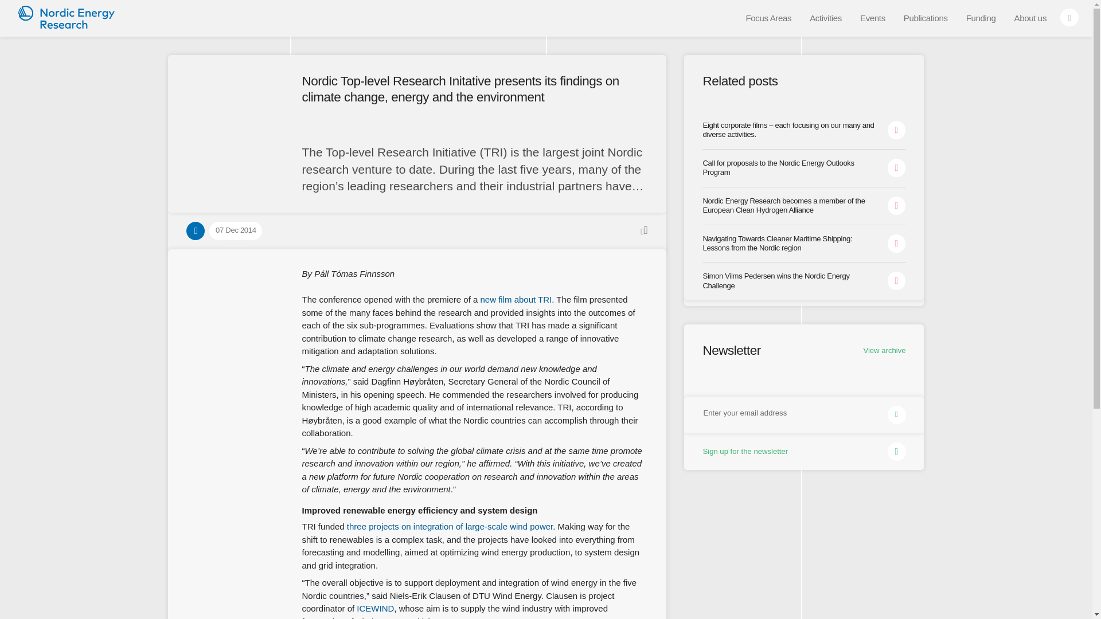 This screenshot has width=1101, height=619. I want to click on About us, so click(1030, 18).